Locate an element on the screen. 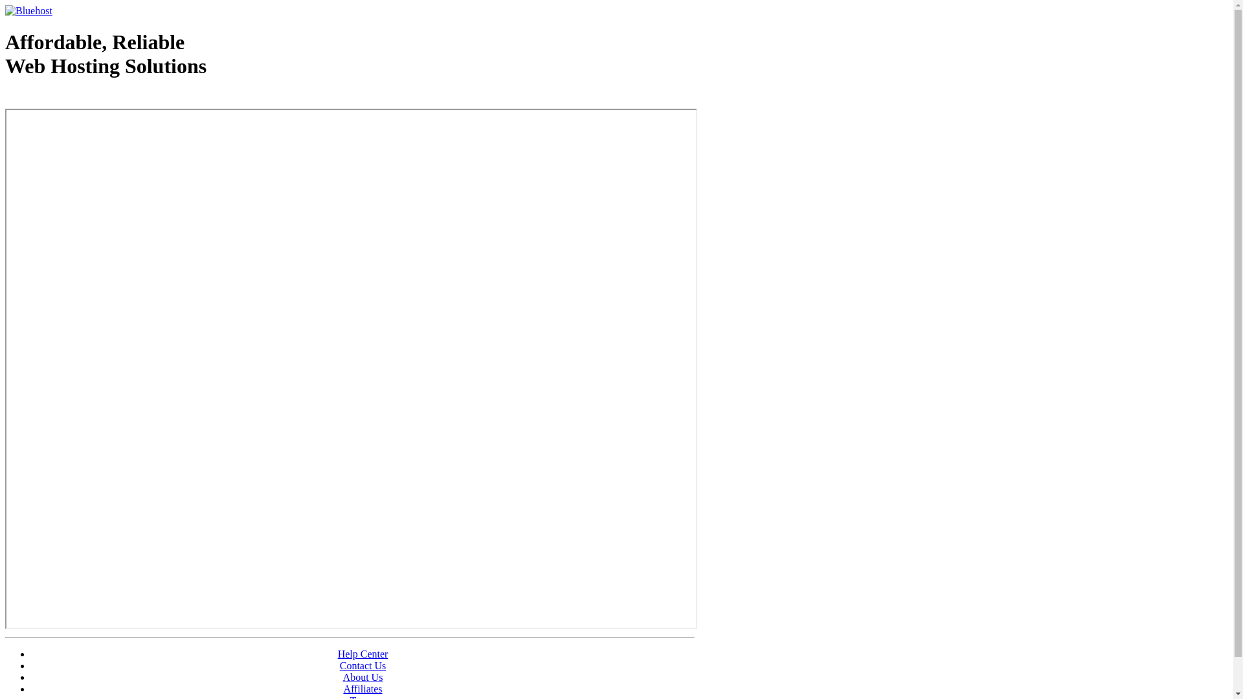 This screenshot has height=699, width=1243. Contact Us is located at coordinates (363, 665).